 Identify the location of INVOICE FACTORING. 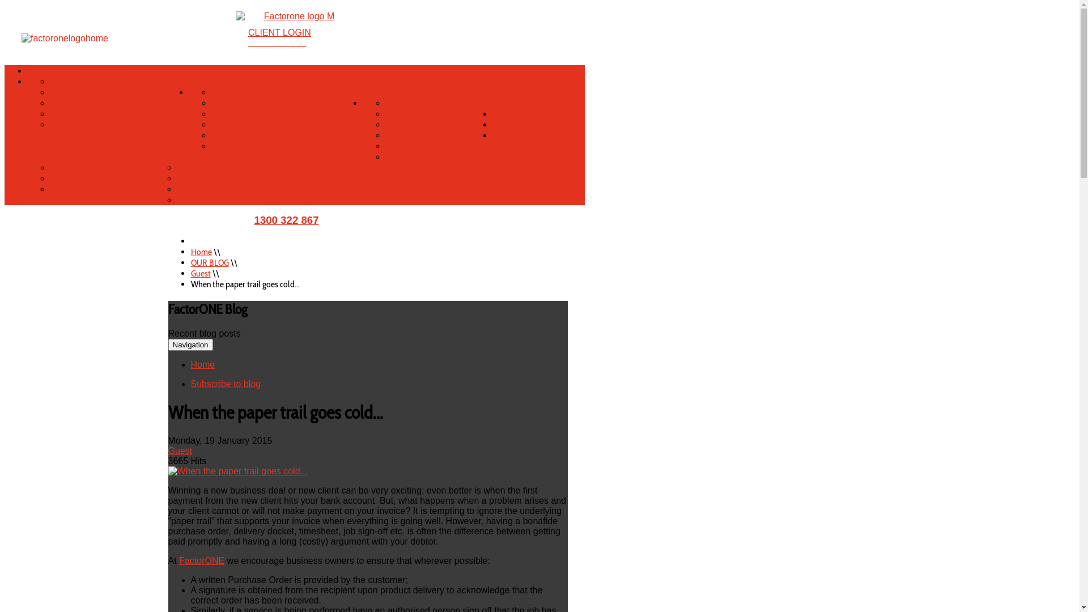
(248, 103).